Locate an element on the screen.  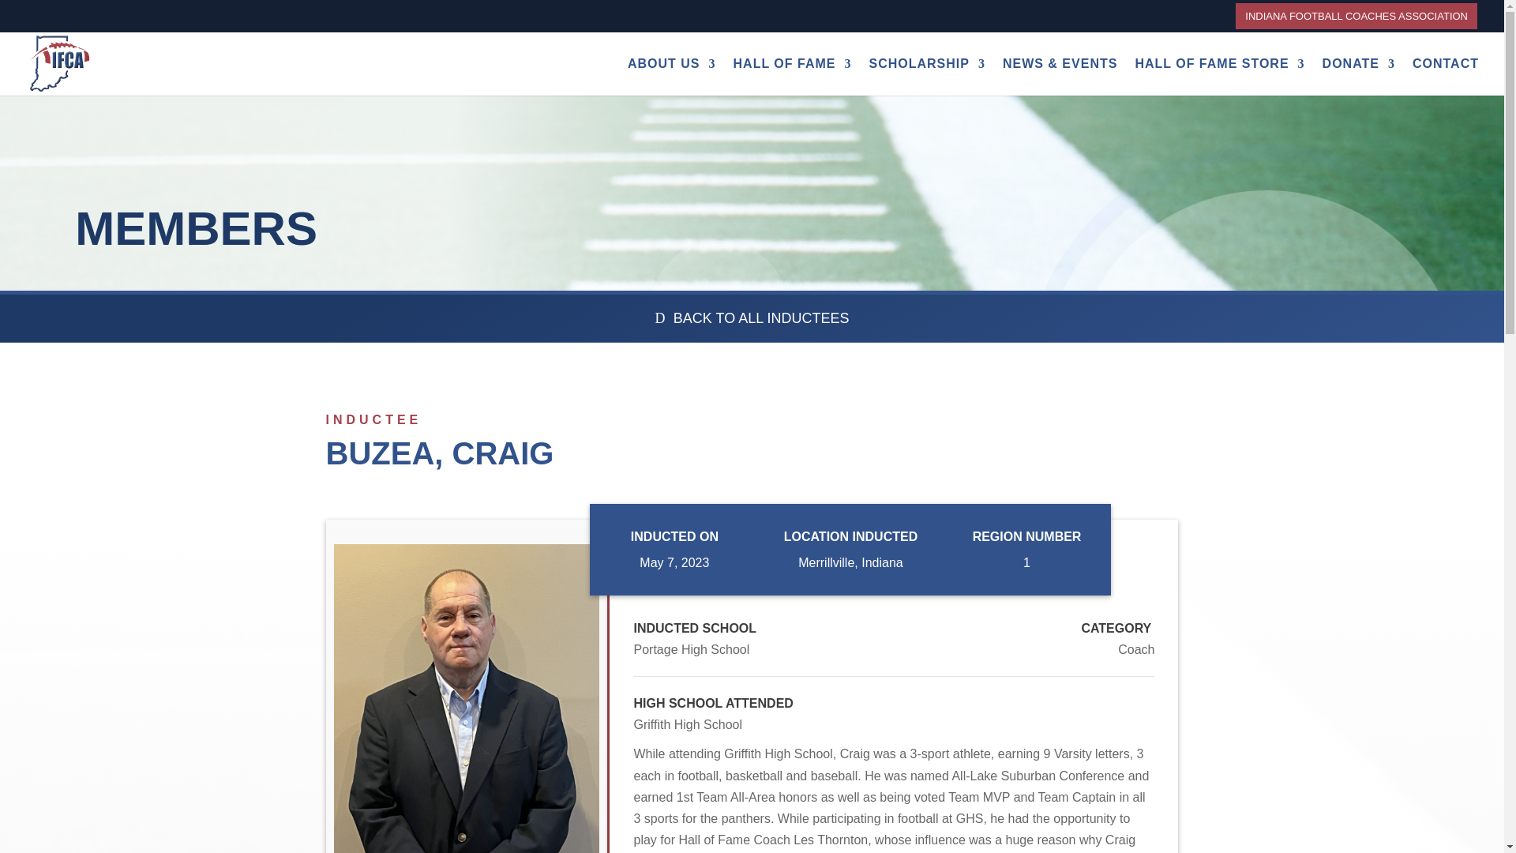
HALL OF FAME STORE is located at coordinates (1219, 77).